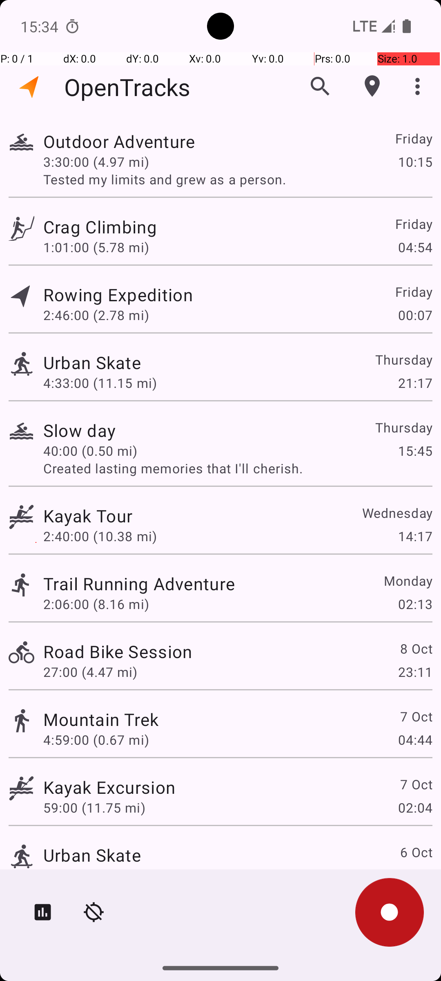  What do you see at coordinates (100, 383) in the screenshot?
I see `4:33:00 (11.15 mi)` at bounding box center [100, 383].